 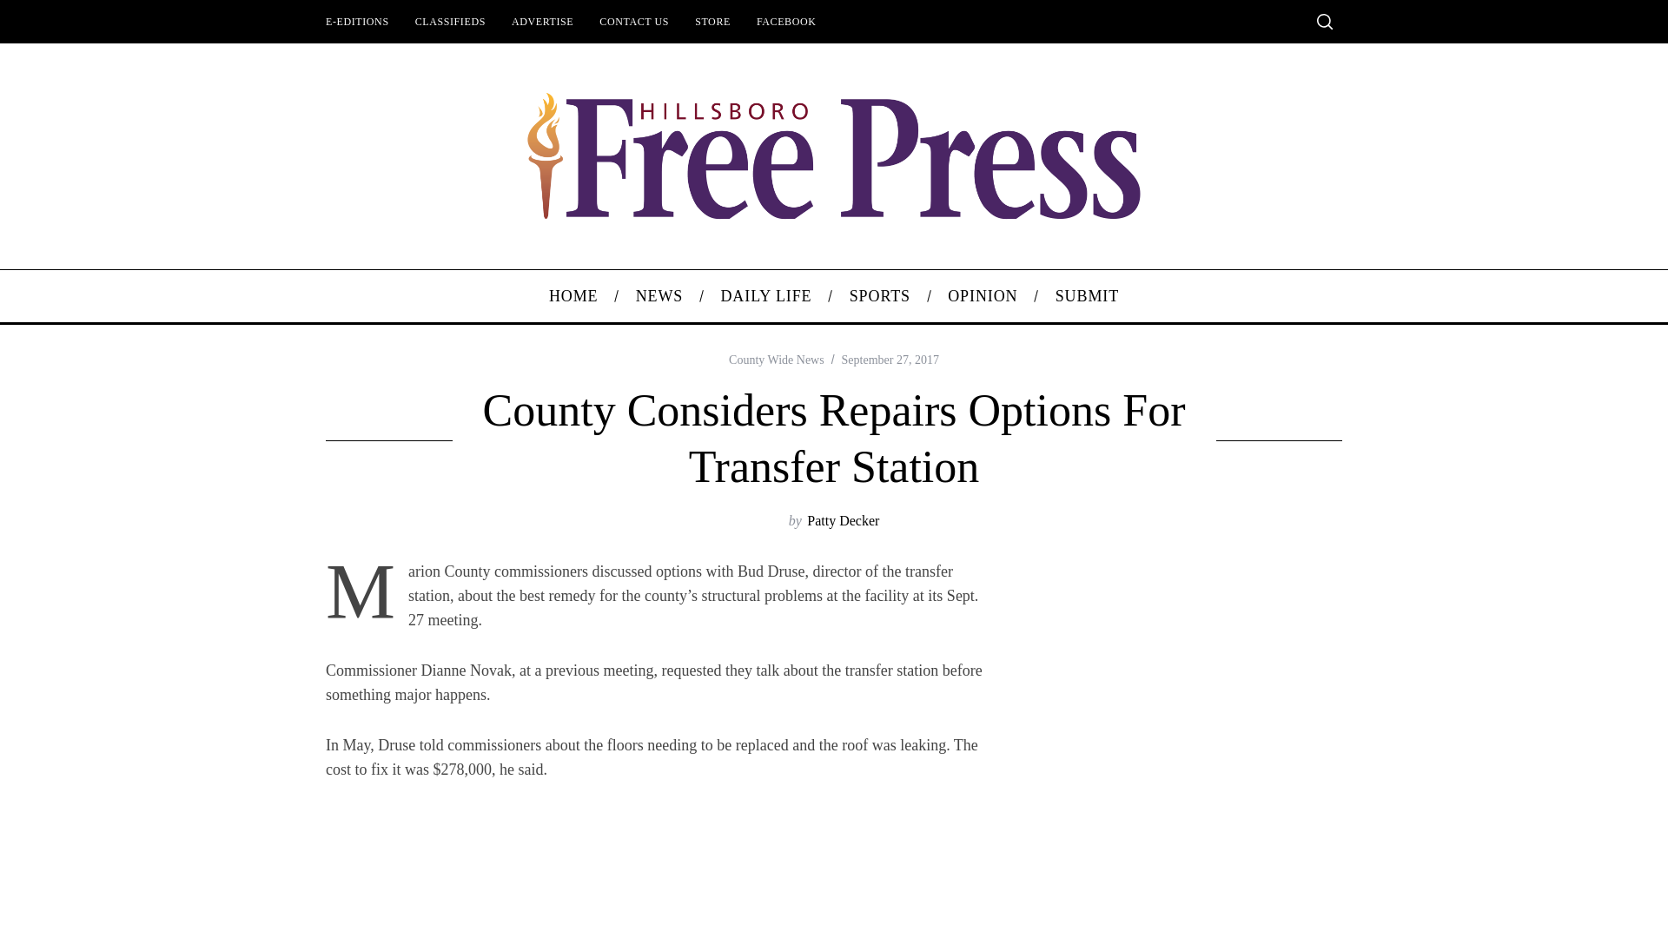 I want to click on CLASSIFIEDS, so click(x=450, y=21).